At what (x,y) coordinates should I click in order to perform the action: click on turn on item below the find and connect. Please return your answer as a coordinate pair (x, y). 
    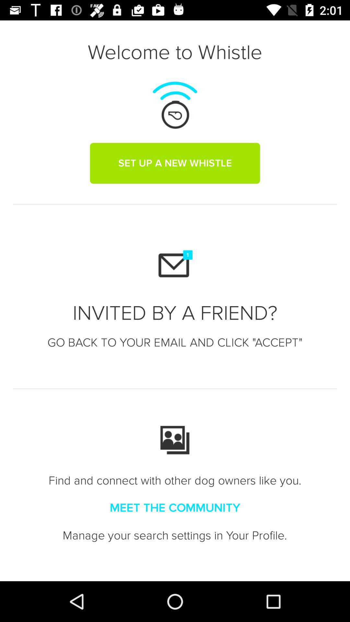
    Looking at the image, I should click on (175, 508).